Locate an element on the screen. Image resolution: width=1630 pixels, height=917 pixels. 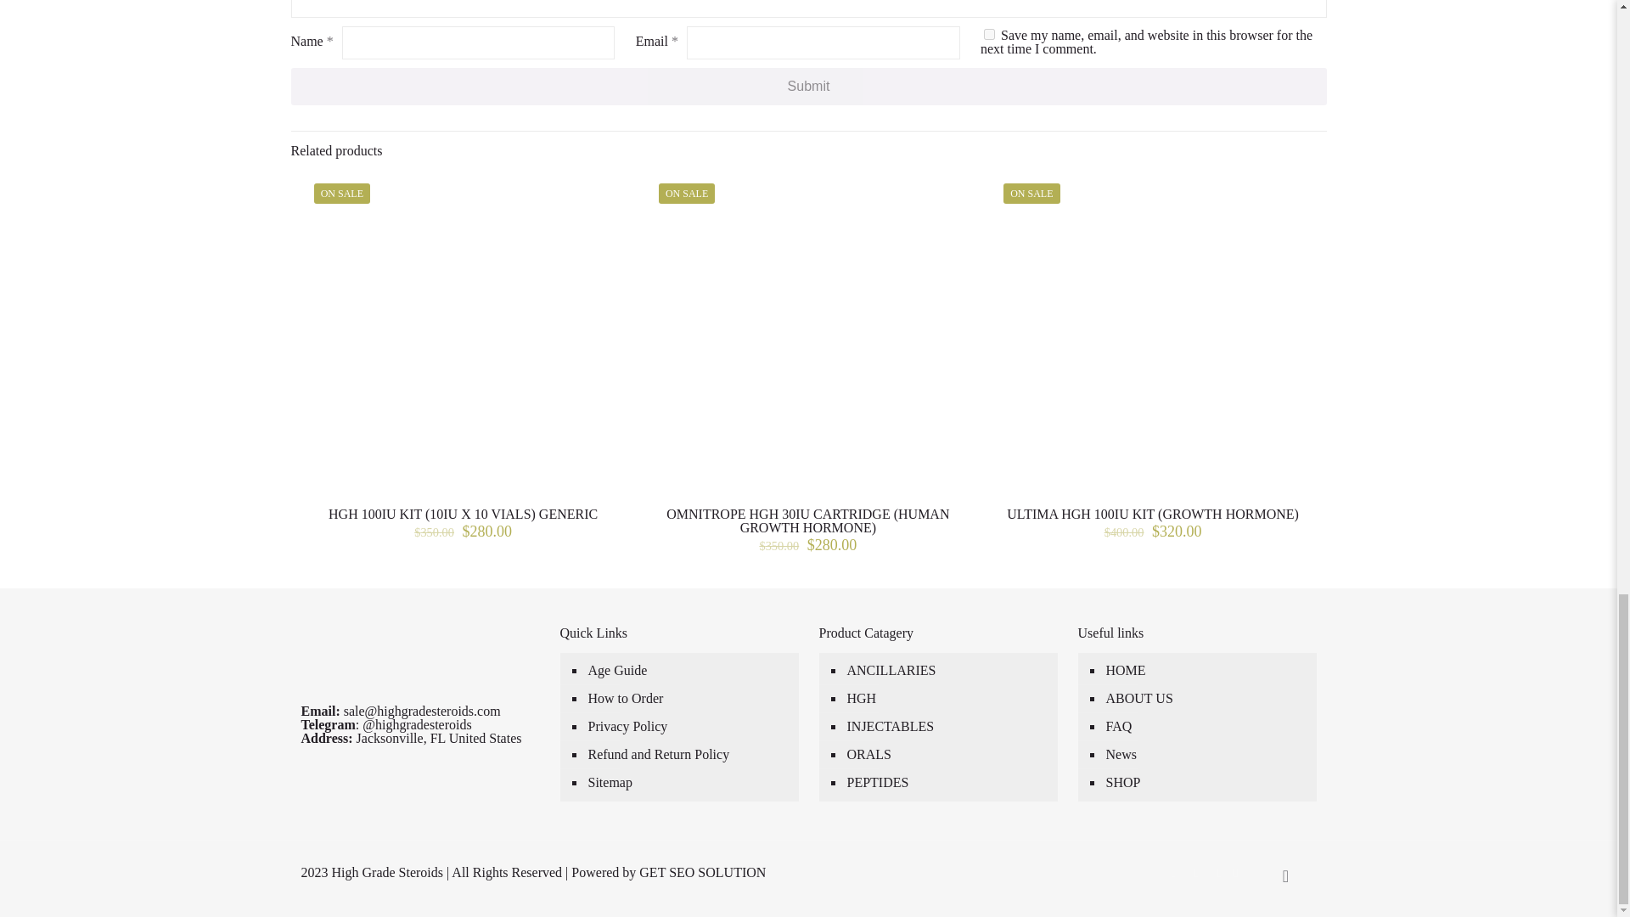
Facebook is located at coordinates (1173, 872).